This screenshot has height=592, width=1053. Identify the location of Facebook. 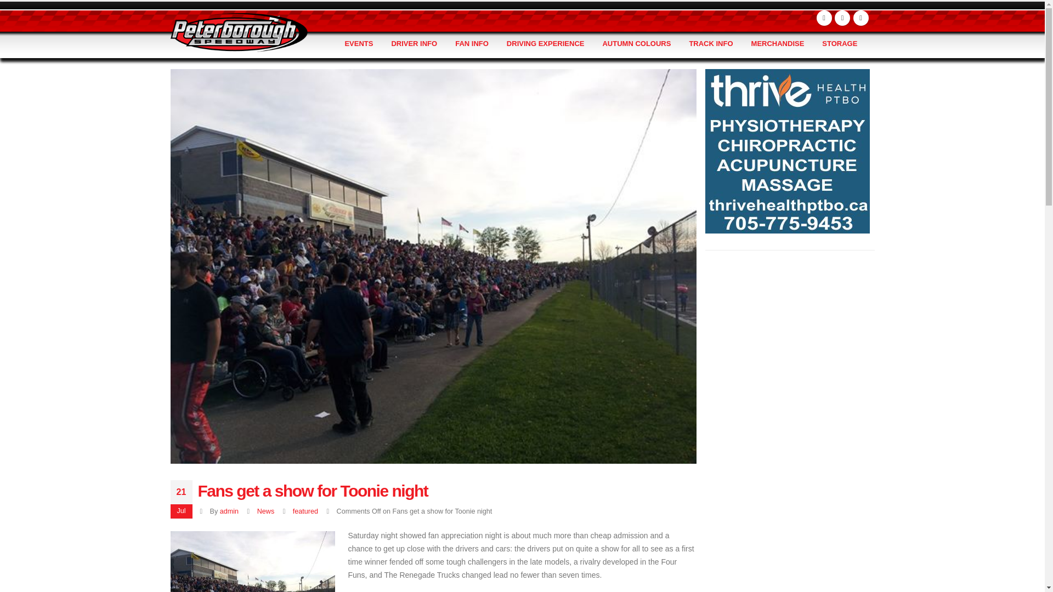
(824, 18).